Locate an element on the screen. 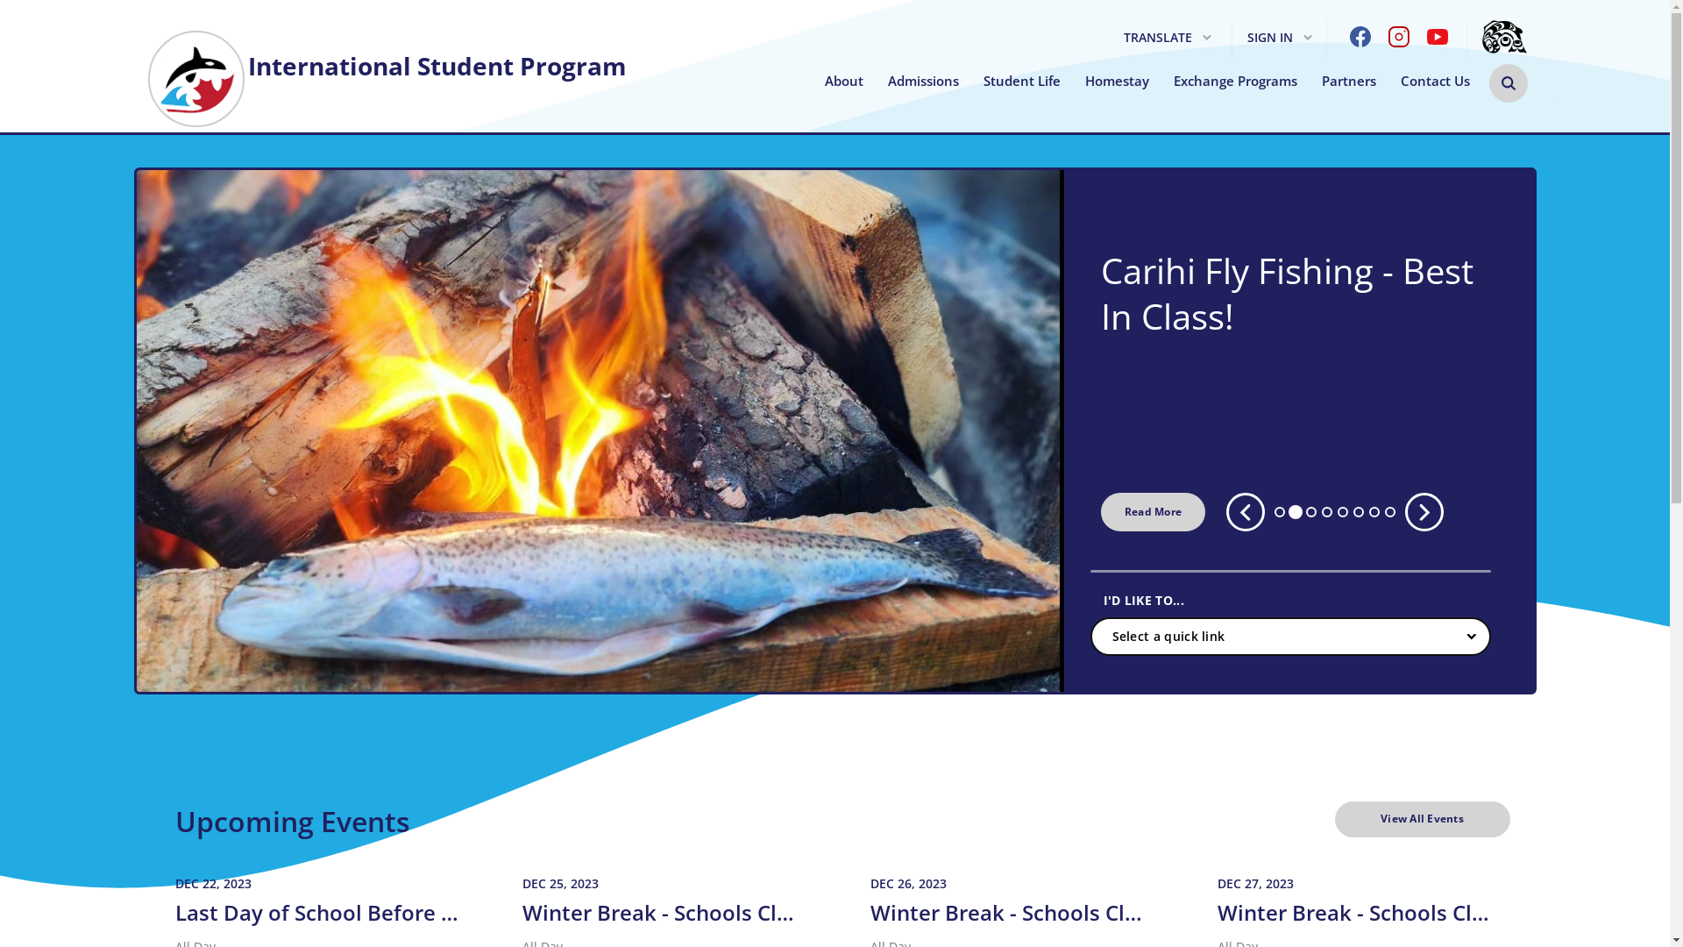  View All Events is located at coordinates (1422, 819).